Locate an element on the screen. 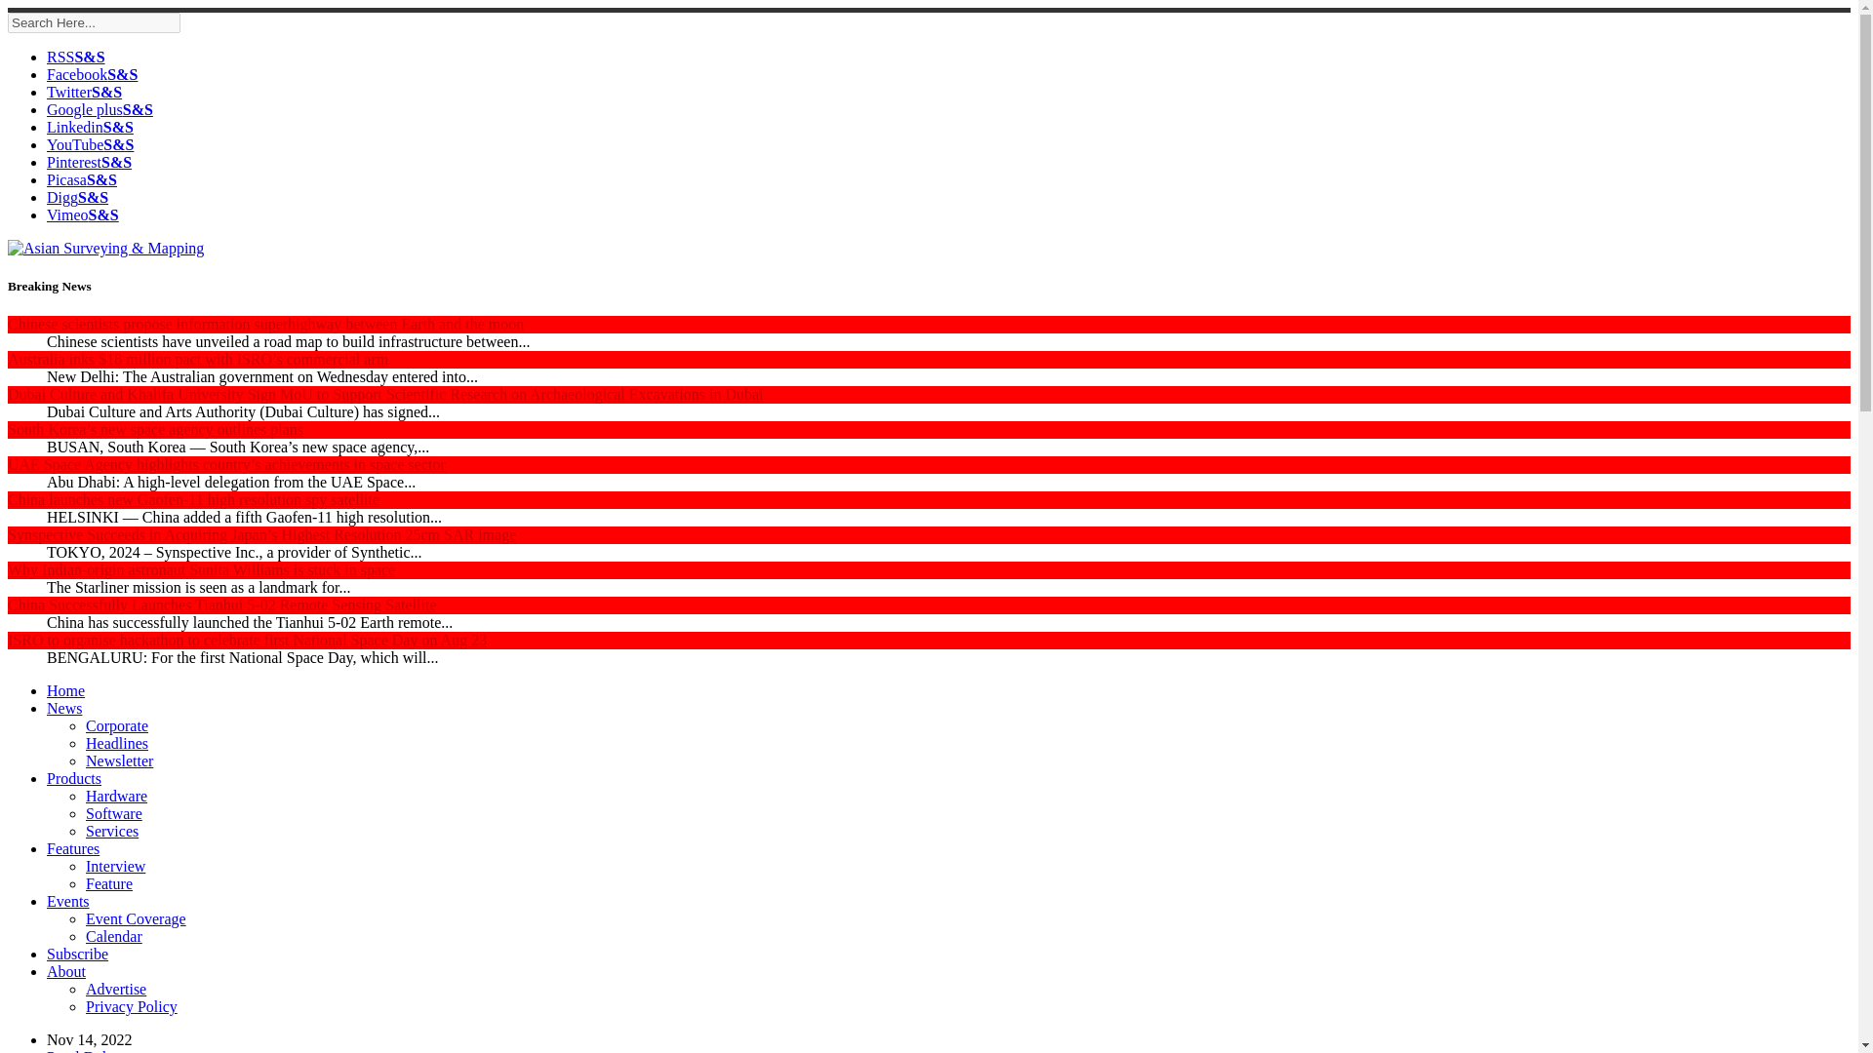 The width and height of the screenshot is (1873, 1053). Headlines is located at coordinates (117, 743).